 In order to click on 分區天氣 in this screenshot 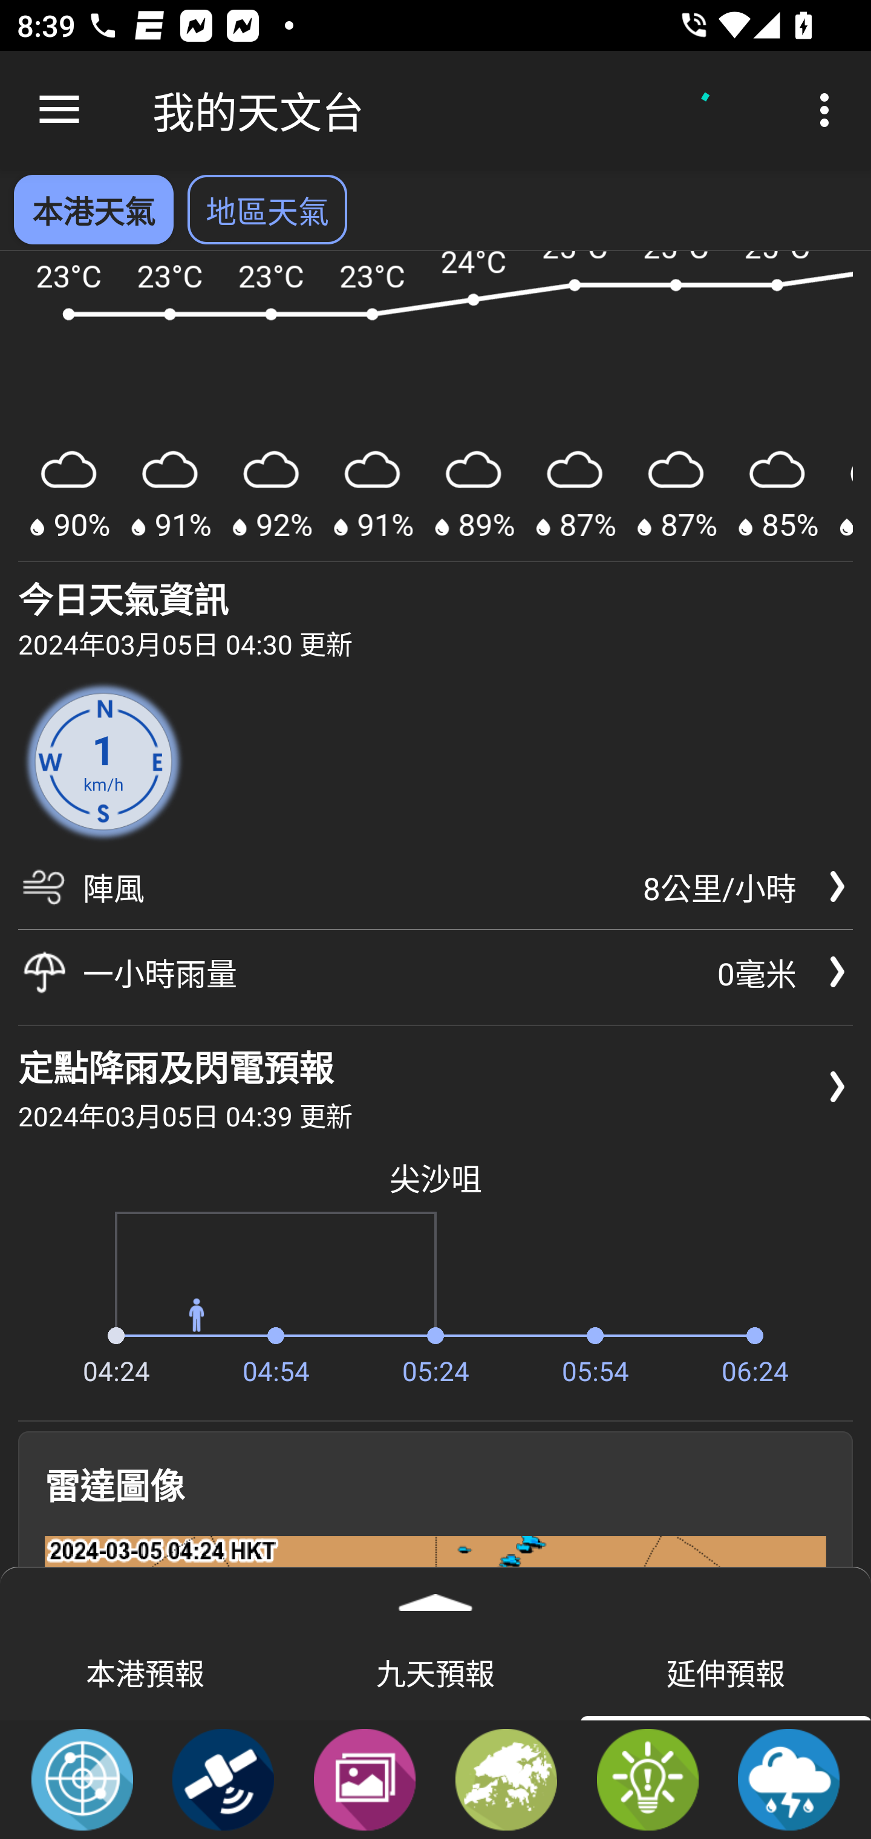, I will do `click(506, 1779)`.